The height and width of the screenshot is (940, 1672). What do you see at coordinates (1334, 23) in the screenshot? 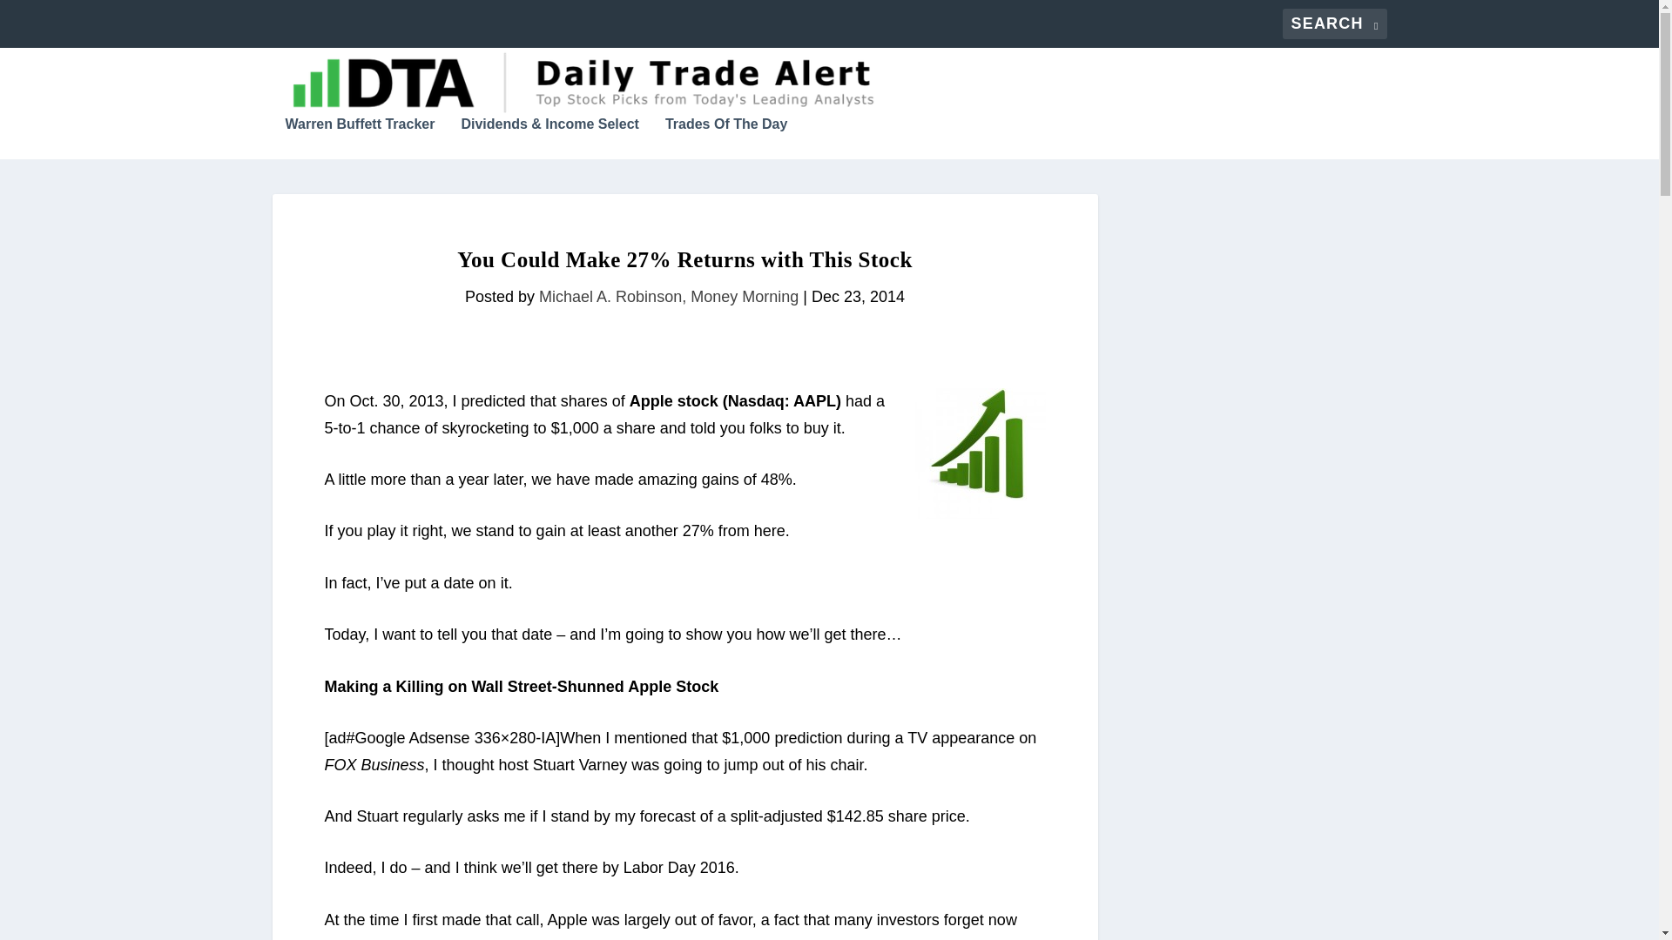
I see `Search for:` at bounding box center [1334, 23].